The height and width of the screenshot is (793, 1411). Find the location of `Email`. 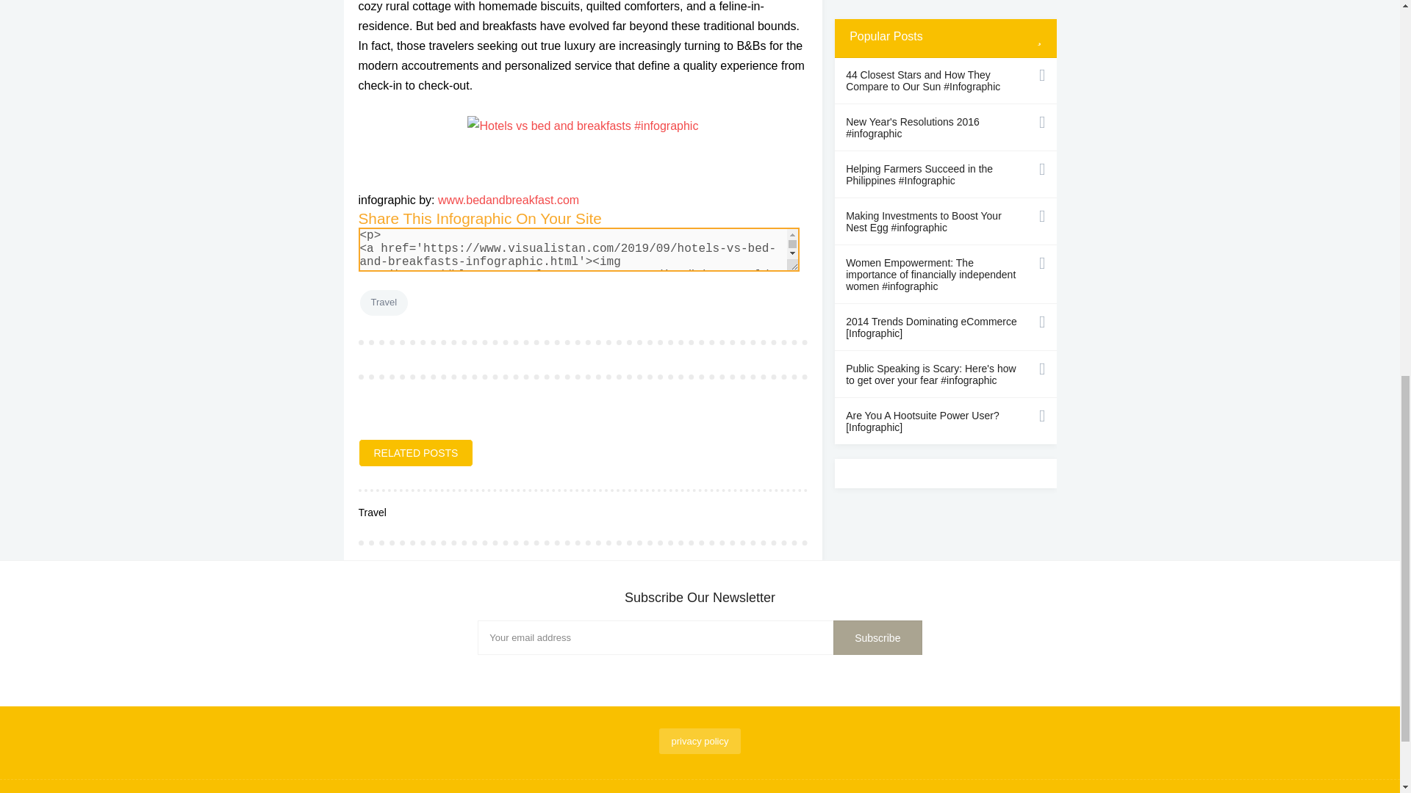

Email is located at coordinates (700, 637).